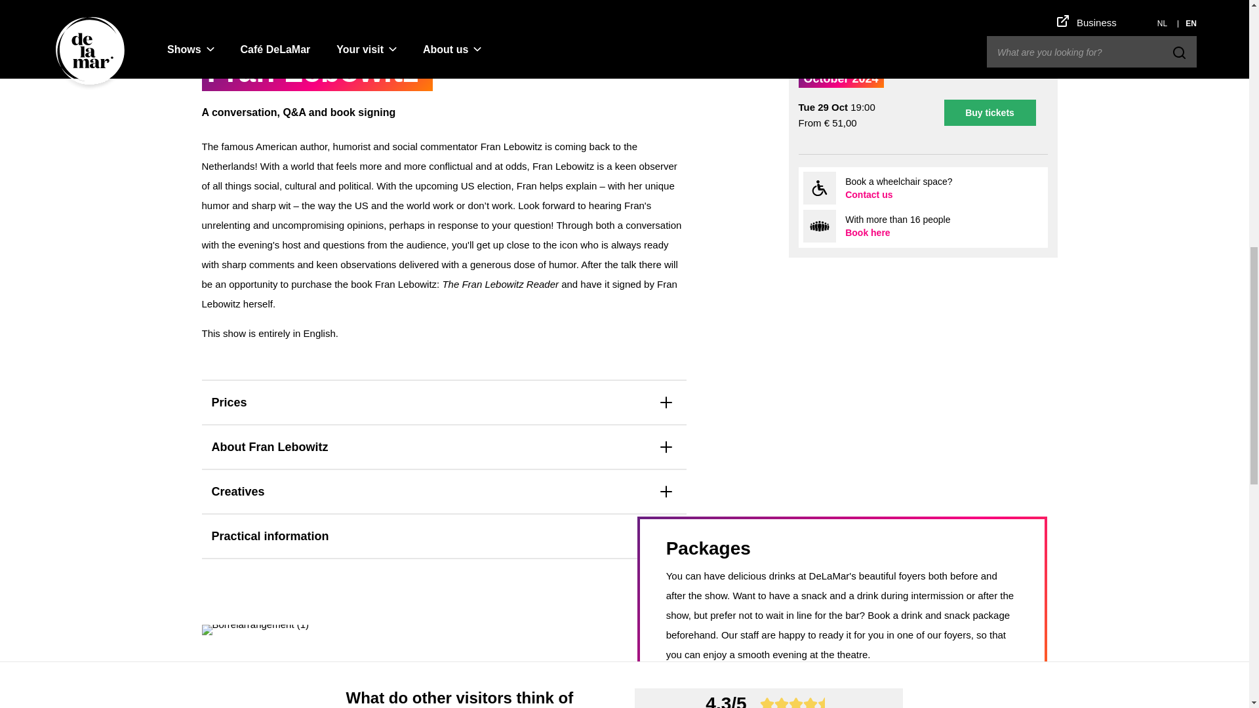 This screenshot has width=1259, height=708. What do you see at coordinates (444, 403) in the screenshot?
I see `Prices` at bounding box center [444, 403].